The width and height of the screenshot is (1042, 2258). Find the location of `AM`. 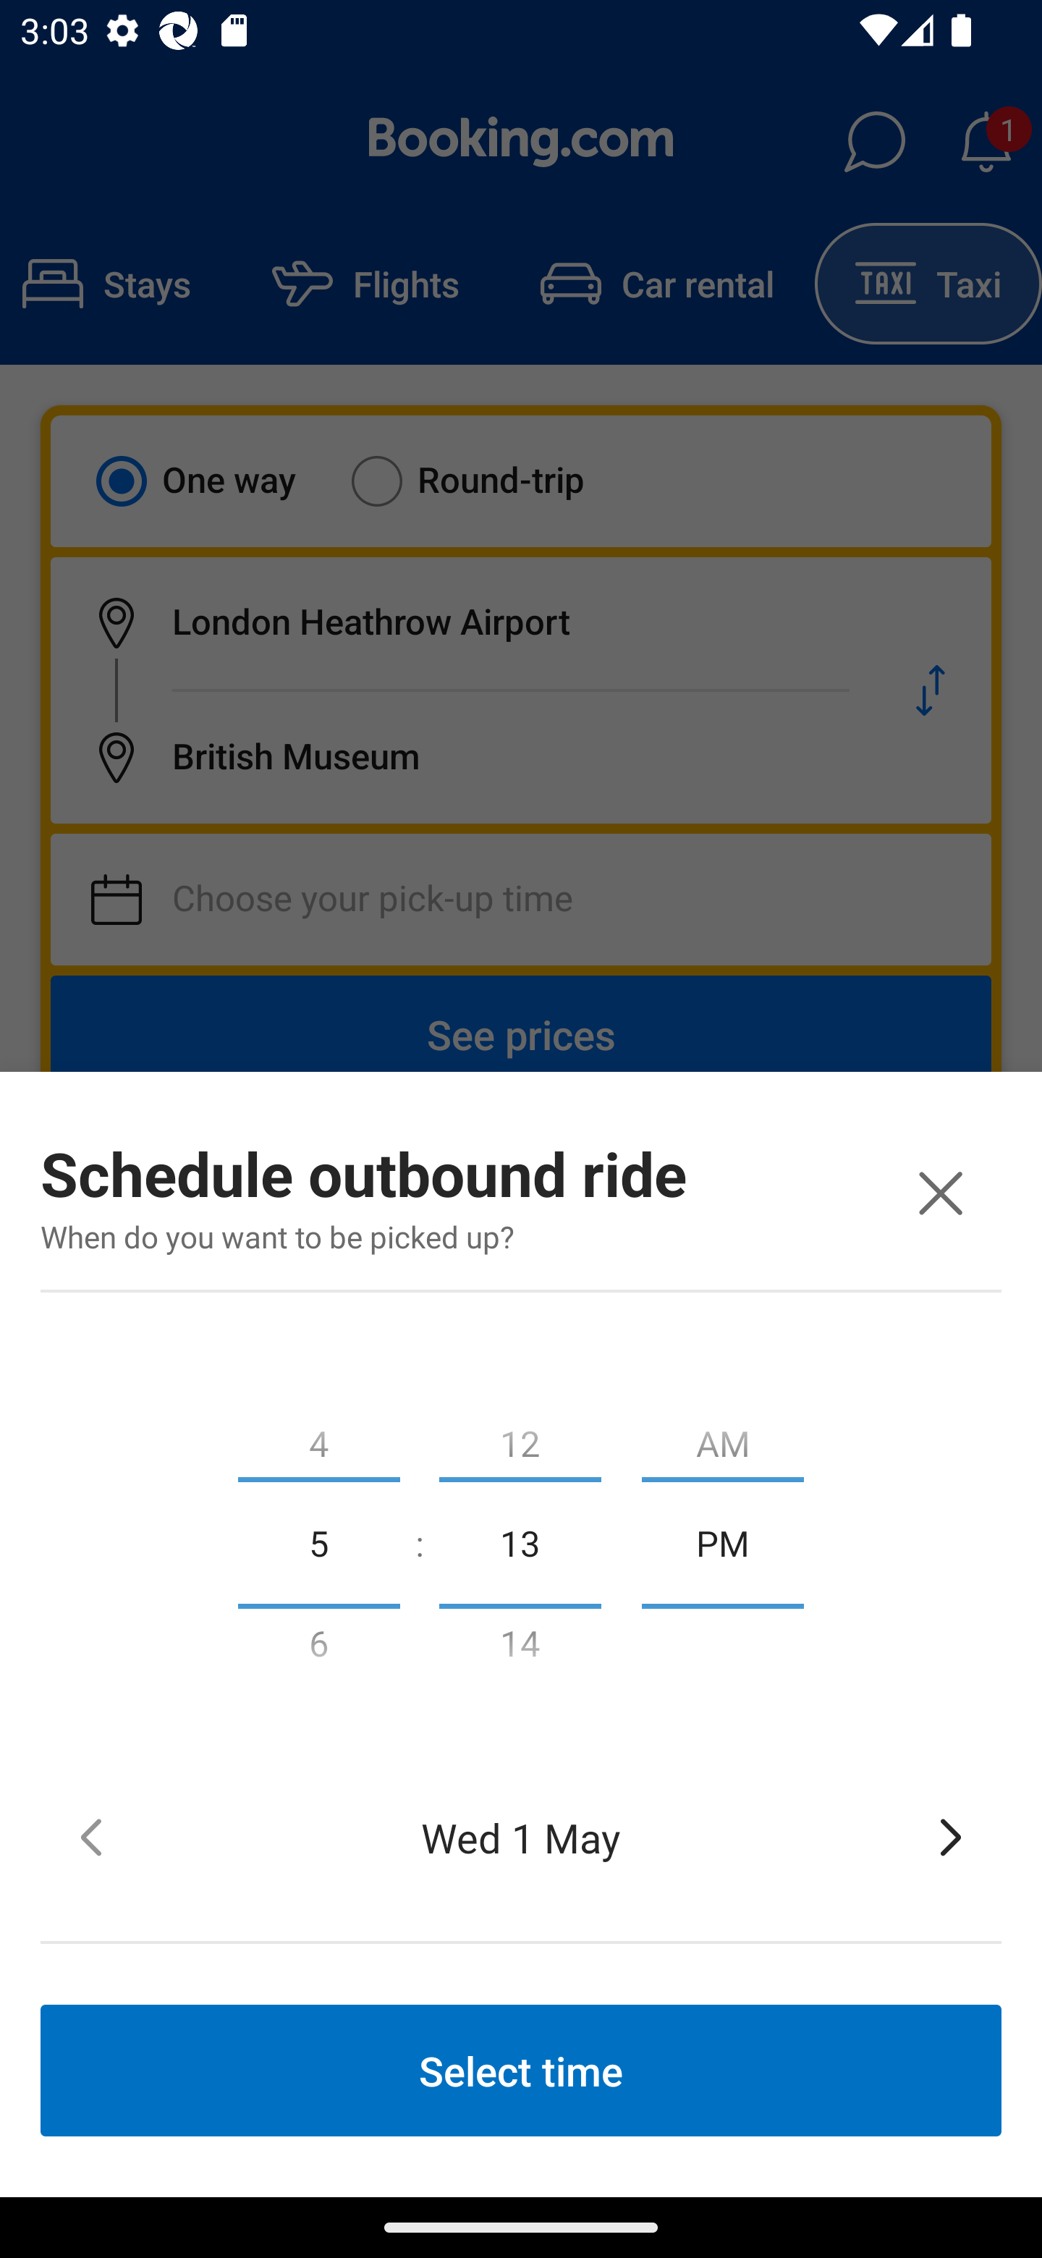

AM is located at coordinates (723, 1437).